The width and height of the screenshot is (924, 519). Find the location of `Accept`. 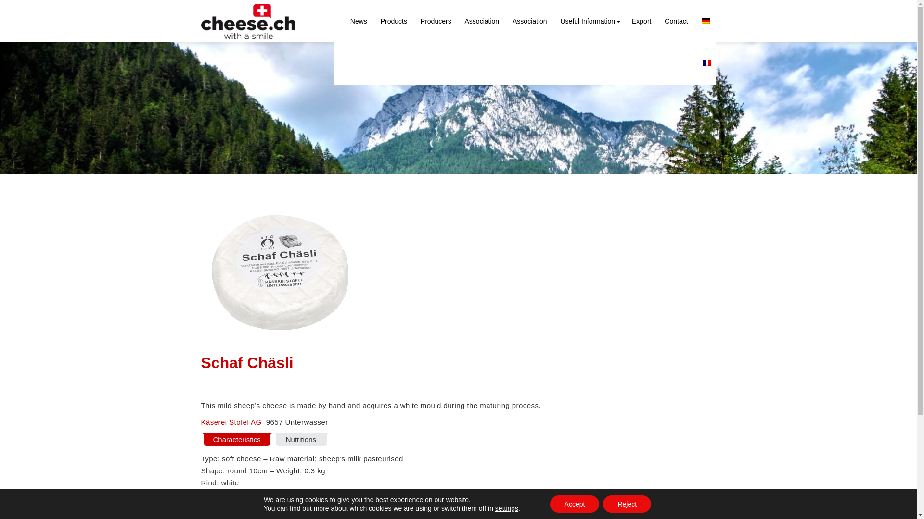

Accept is located at coordinates (575, 504).